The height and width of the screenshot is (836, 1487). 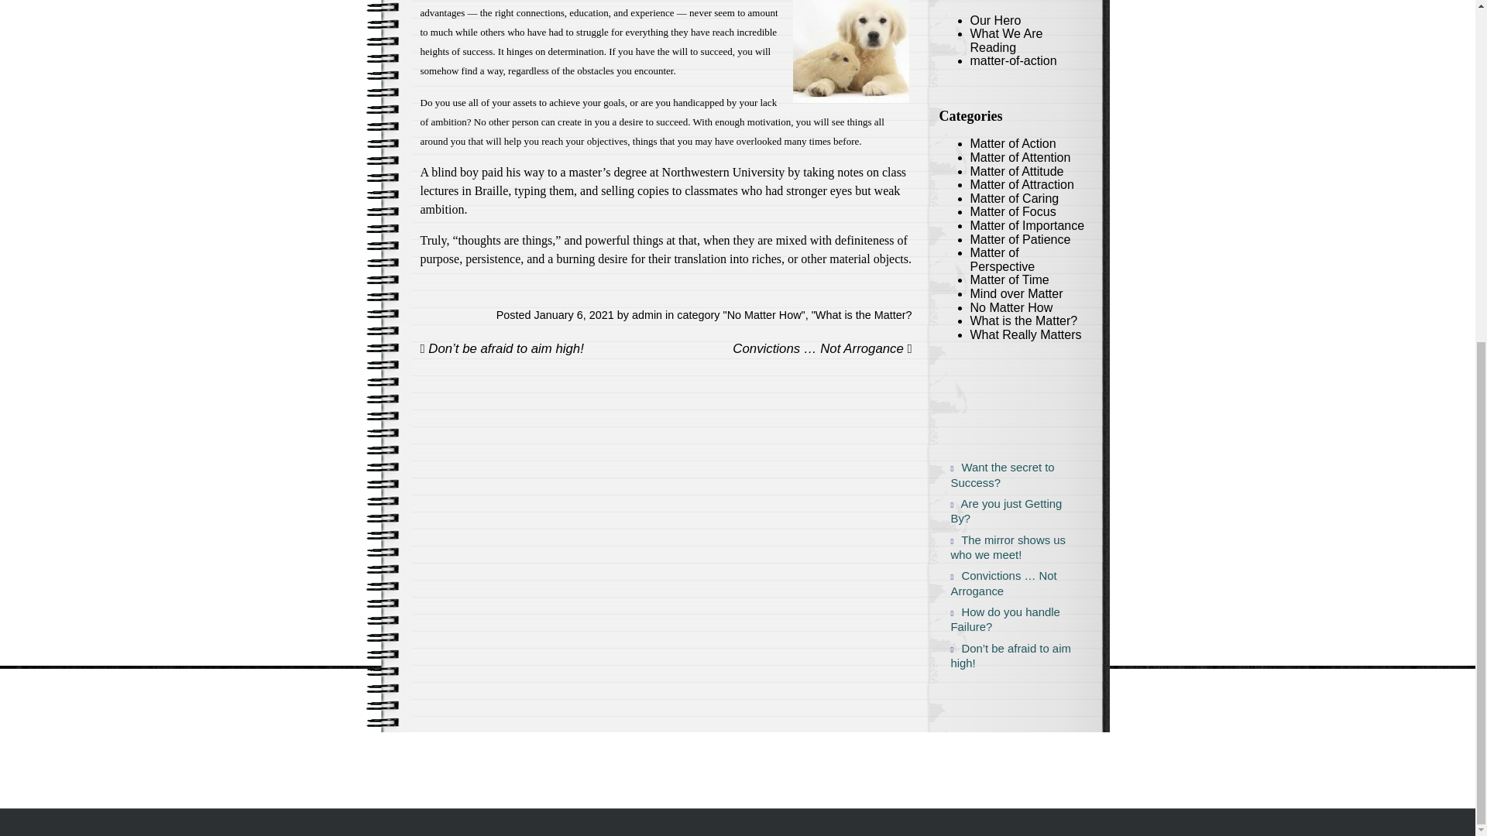 What do you see at coordinates (1014, 198) in the screenshot?
I see `Matter of Caring` at bounding box center [1014, 198].